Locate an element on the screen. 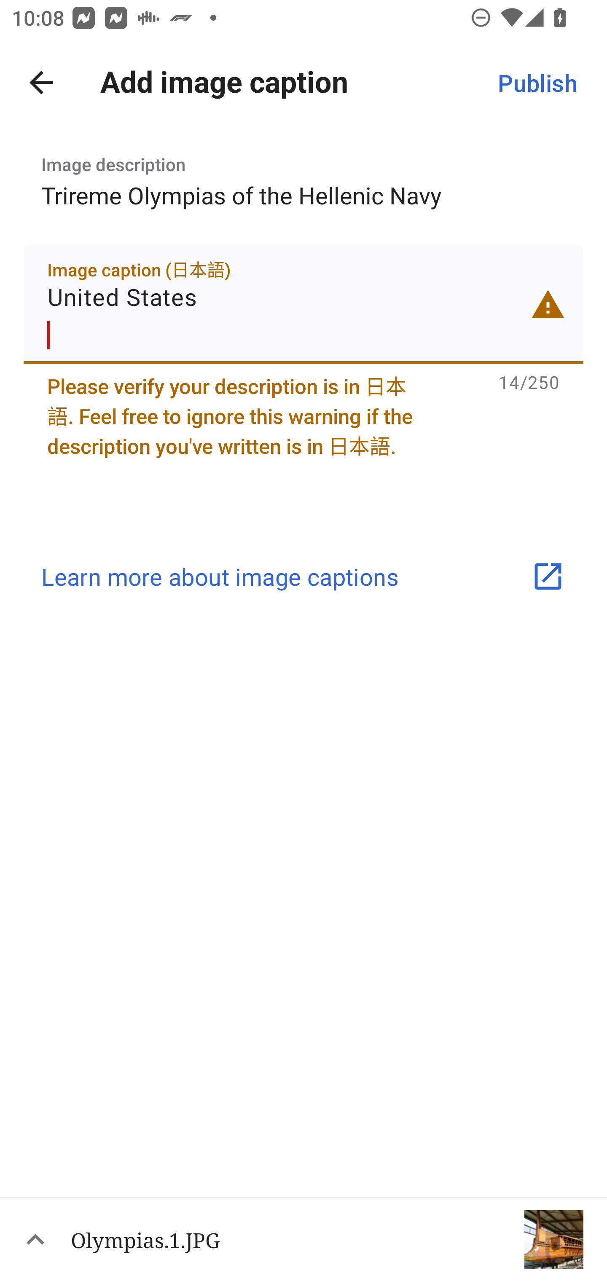  Olympias.1.JPG is located at coordinates (303, 1239).